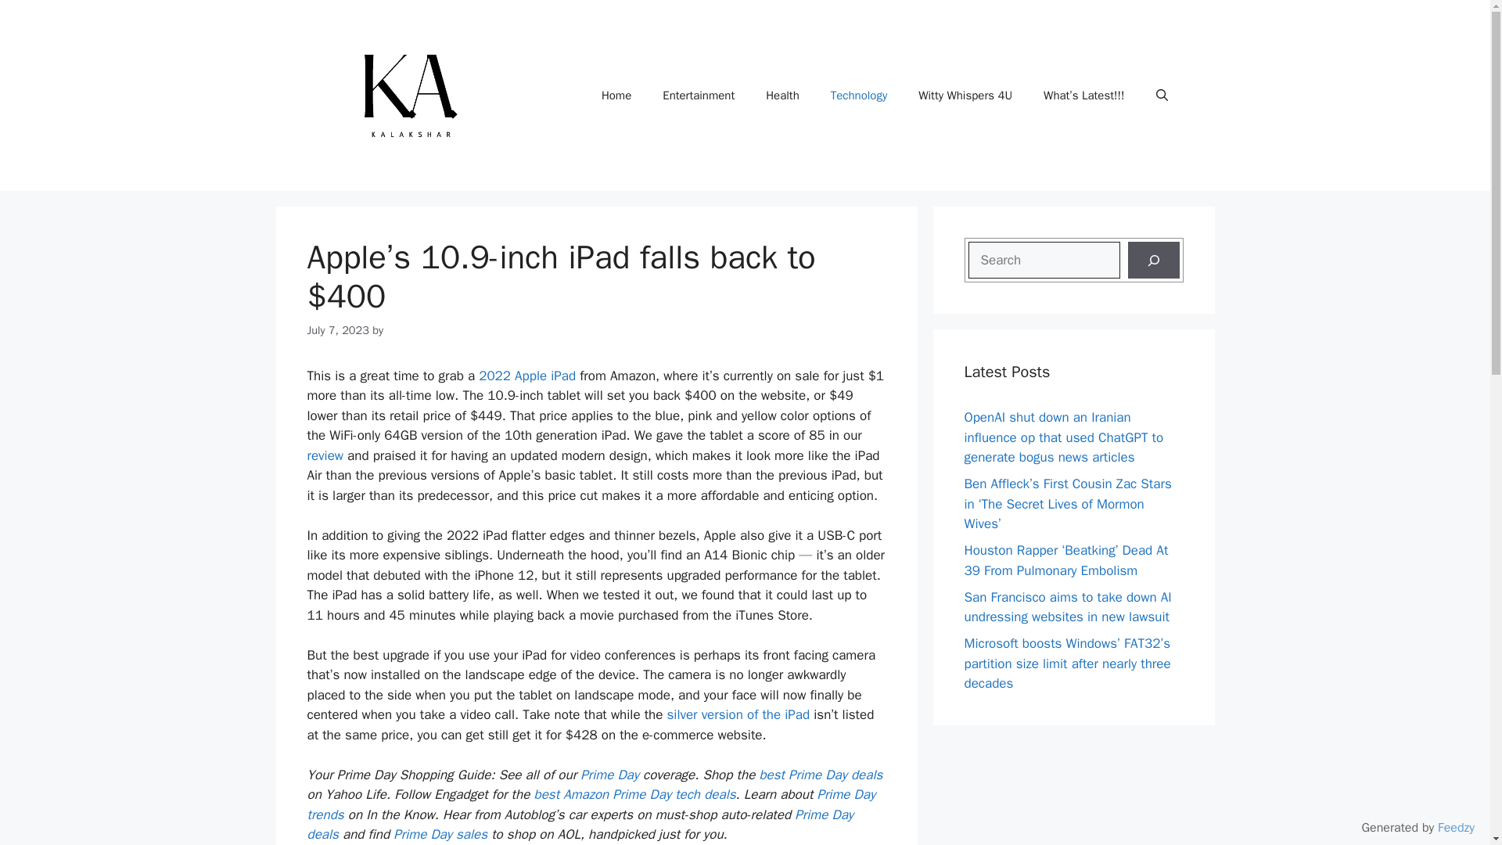 This screenshot has width=1502, height=845. What do you see at coordinates (440, 834) in the screenshot?
I see `Prime Day sales` at bounding box center [440, 834].